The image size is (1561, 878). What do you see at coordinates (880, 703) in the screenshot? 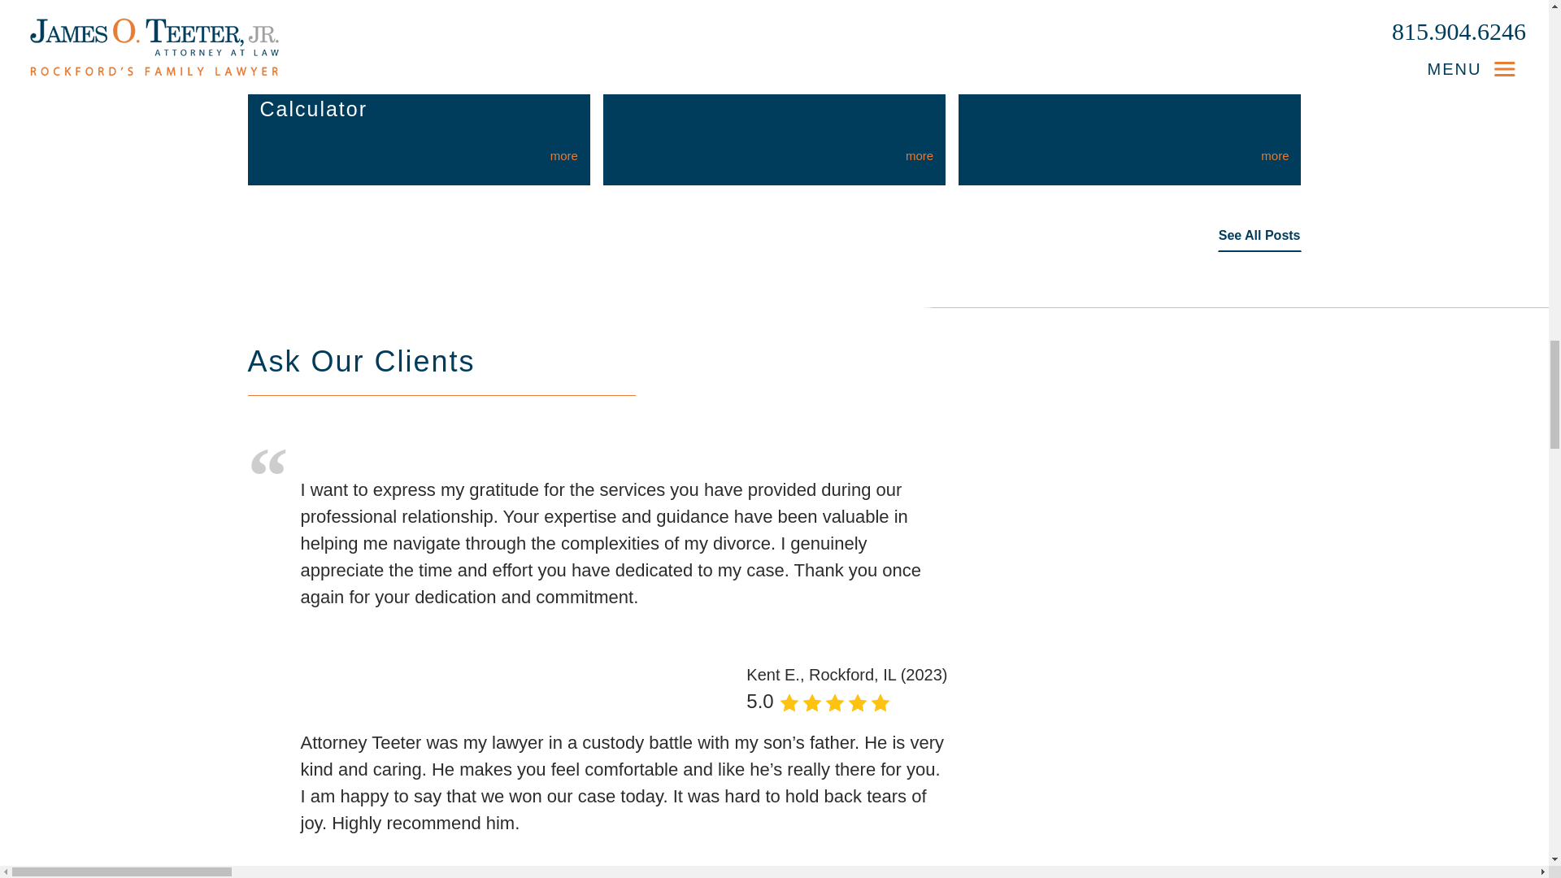
I see `Star` at bounding box center [880, 703].